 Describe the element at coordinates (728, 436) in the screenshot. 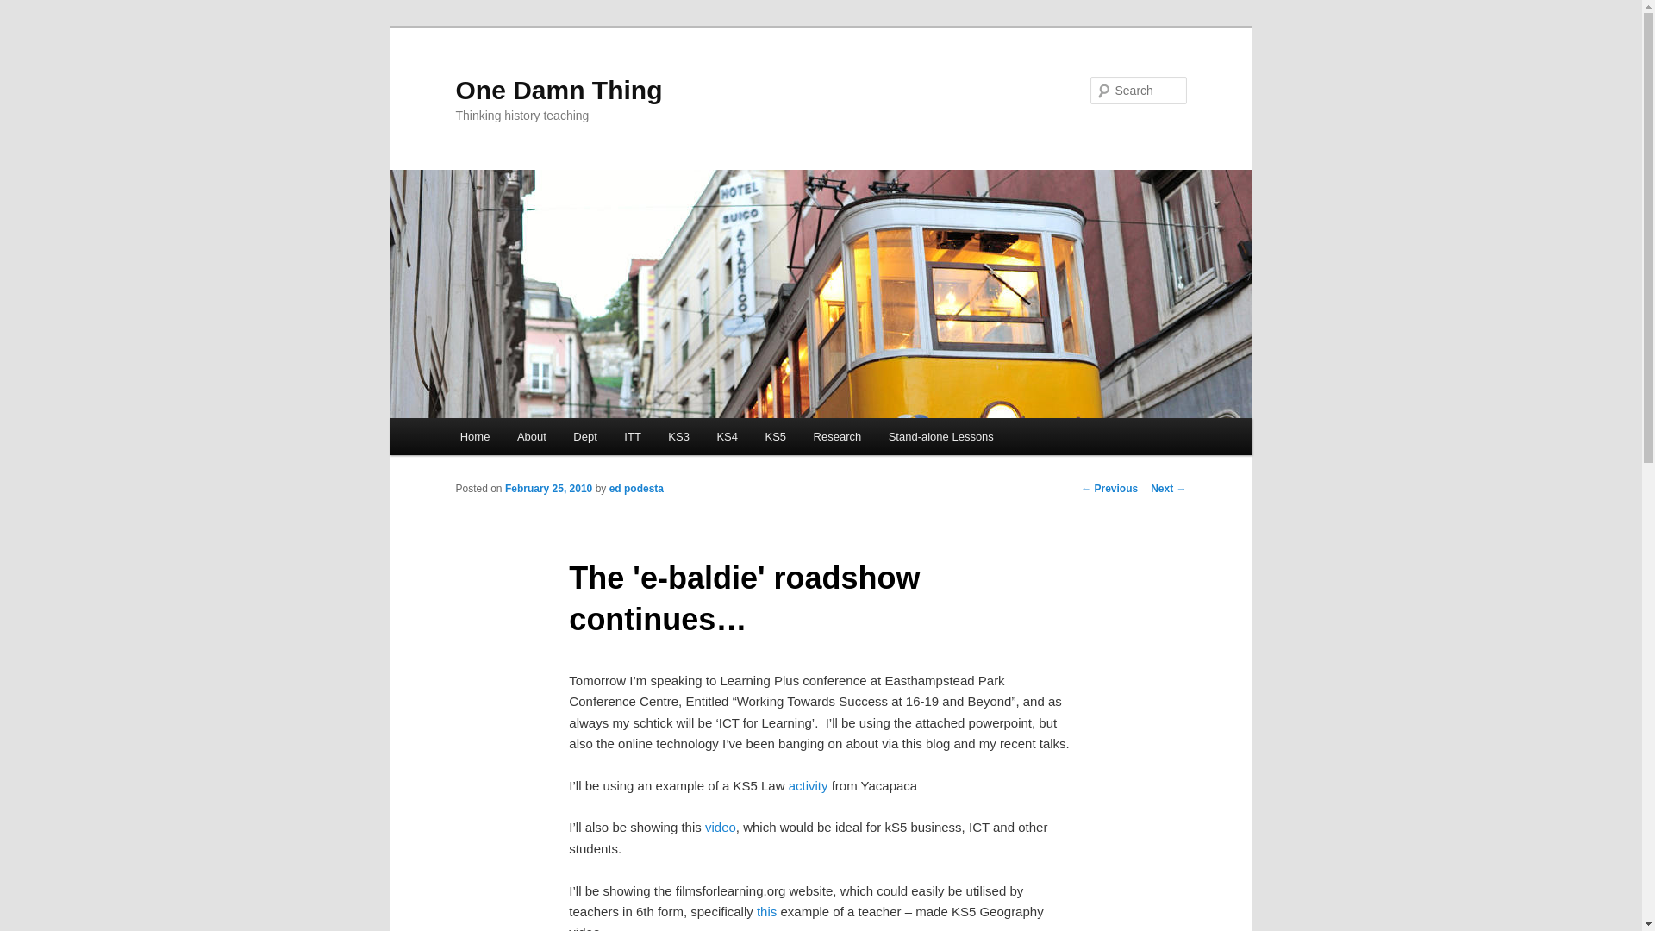

I see `KS4` at that location.